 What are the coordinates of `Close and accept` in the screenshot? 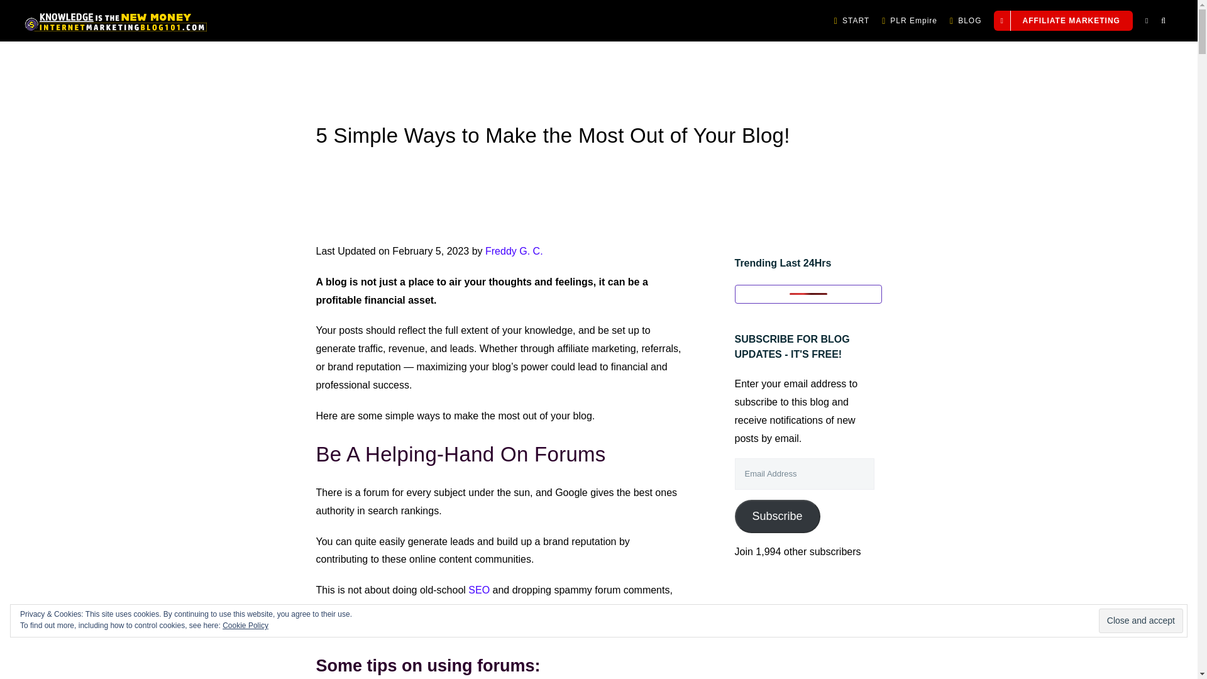 It's located at (1140, 620).